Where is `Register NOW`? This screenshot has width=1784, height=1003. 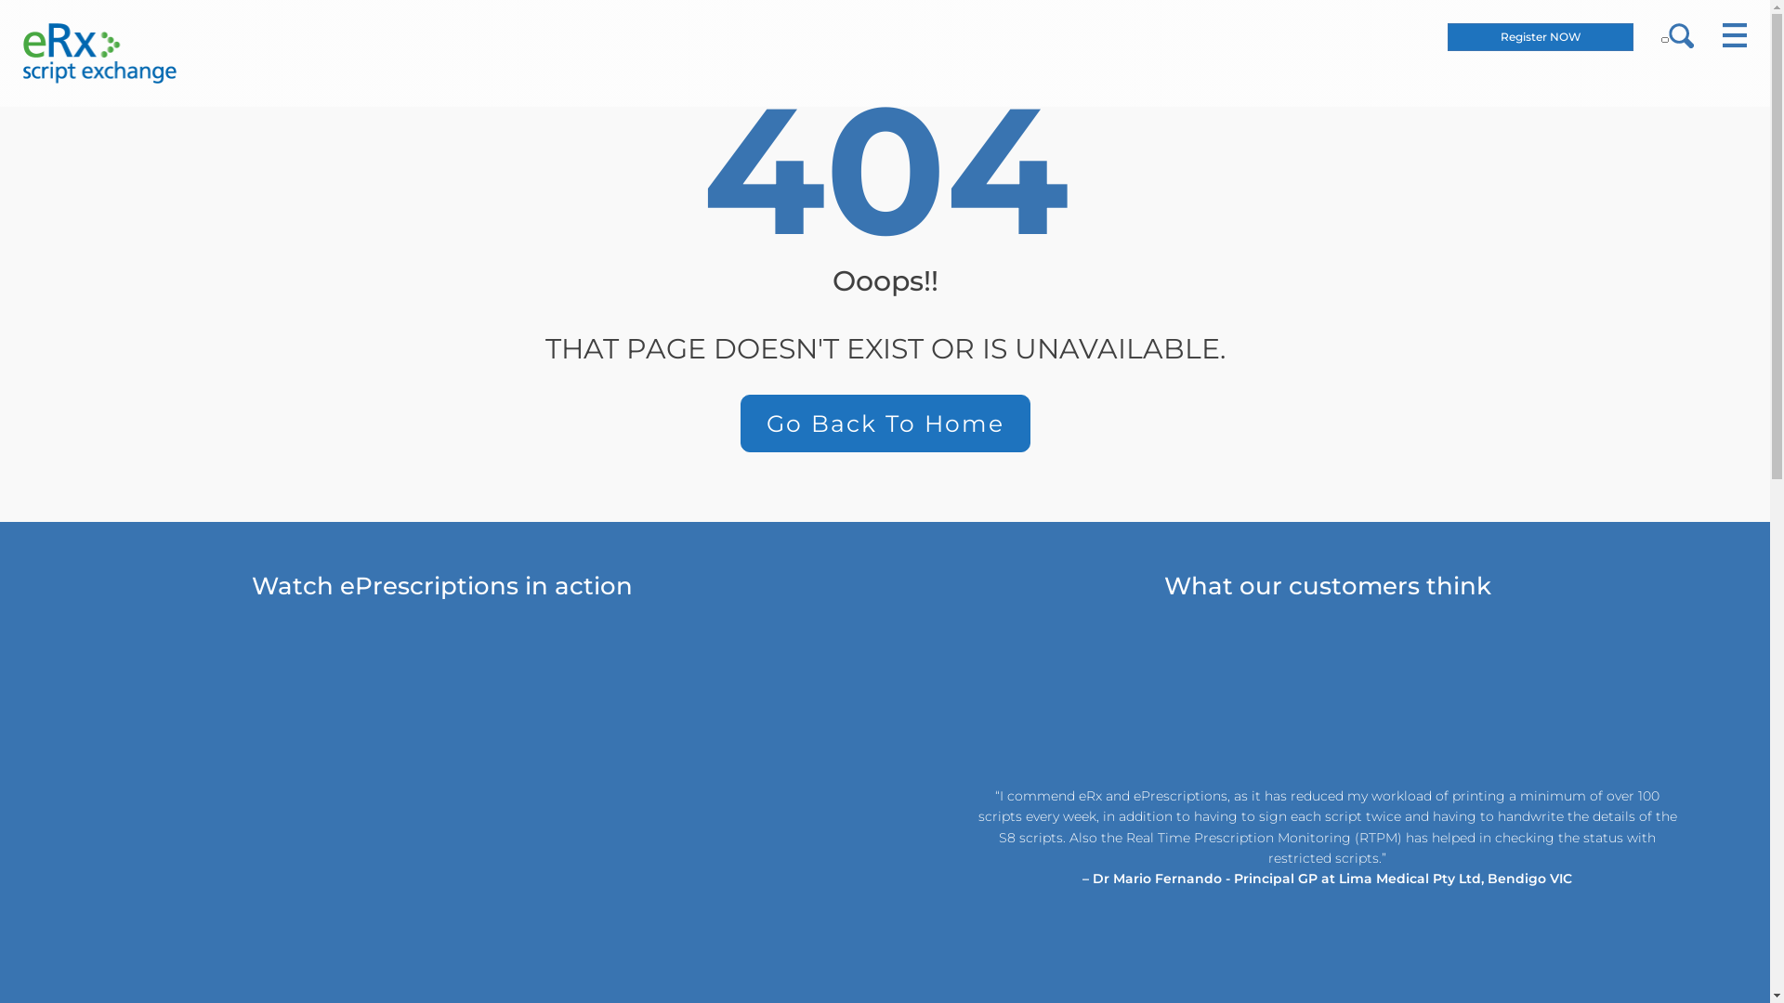
Register NOW is located at coordinates (1541, 37).